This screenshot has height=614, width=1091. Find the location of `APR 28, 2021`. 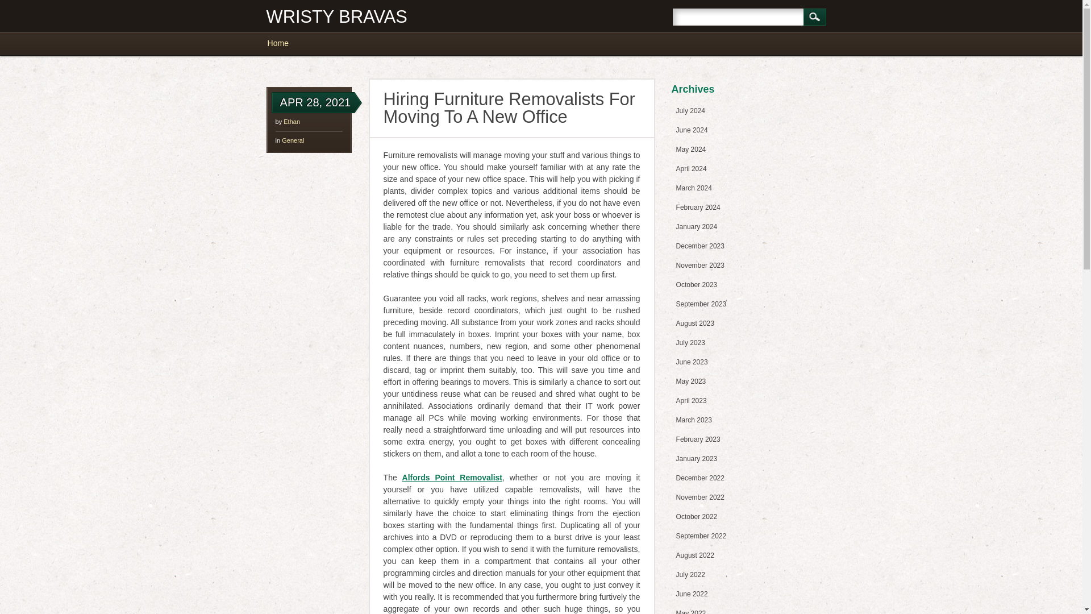

APR 28, 2021 is located at coordinates (316, 102).